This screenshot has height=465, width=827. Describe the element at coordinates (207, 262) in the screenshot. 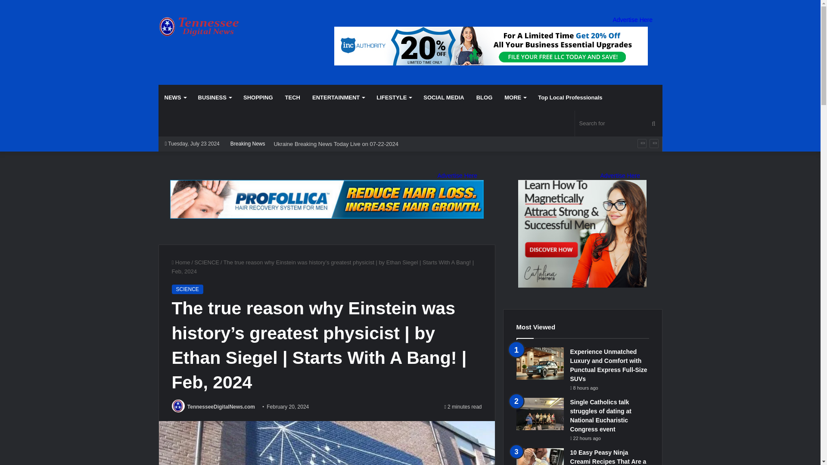

I see `SCIENCE` at that location.